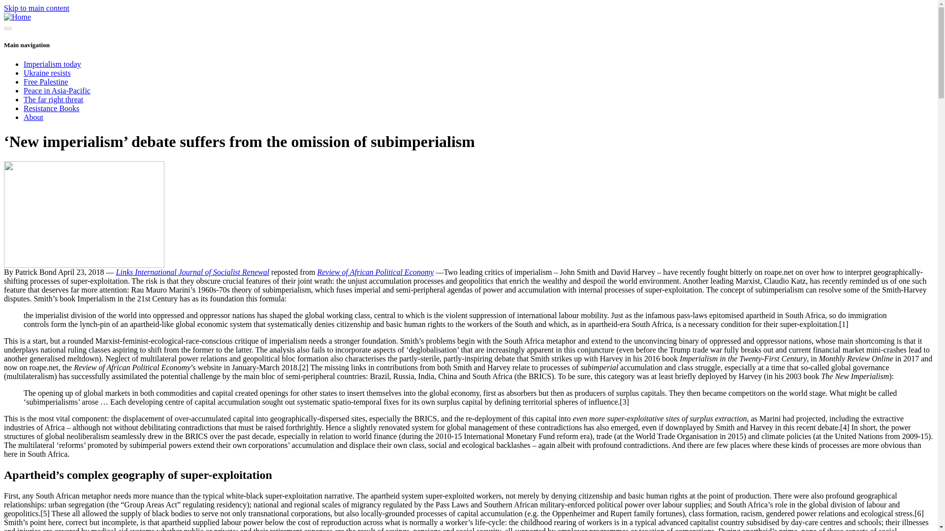  I want to click on About, so click(33, 117).